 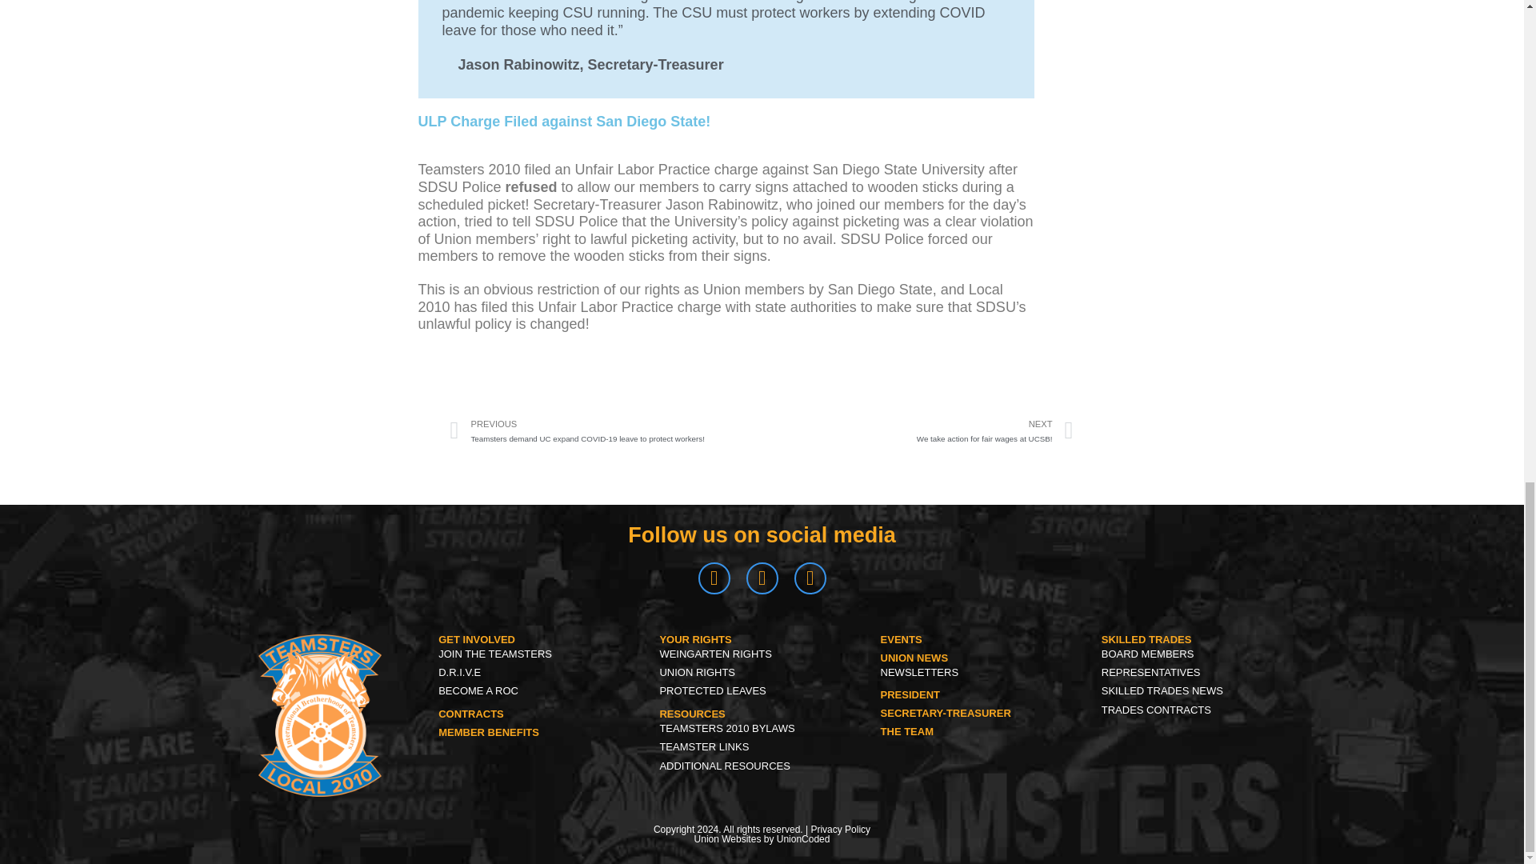 I want to click on BOARD MEMBERS, so click(x=918, y=430).